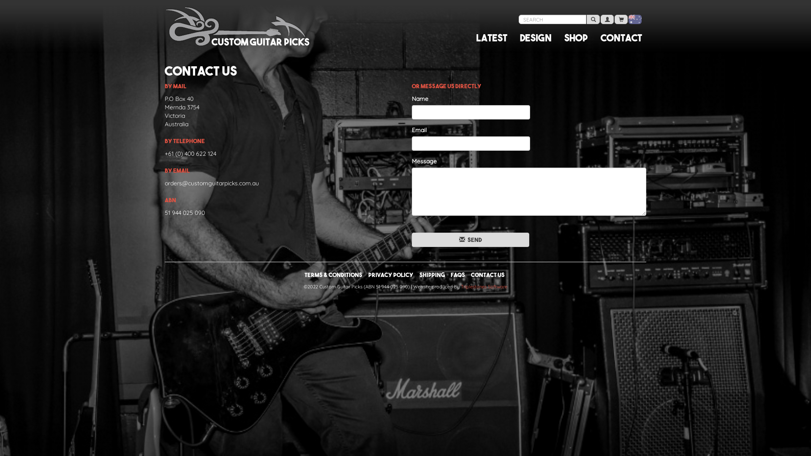 This screenshot has width=811, height=456. I want to click on Latest, so click(492, 38).